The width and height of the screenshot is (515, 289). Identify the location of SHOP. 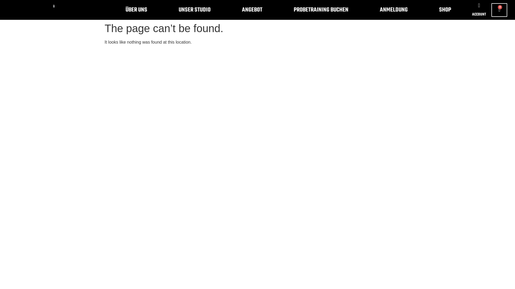
(445, 10).